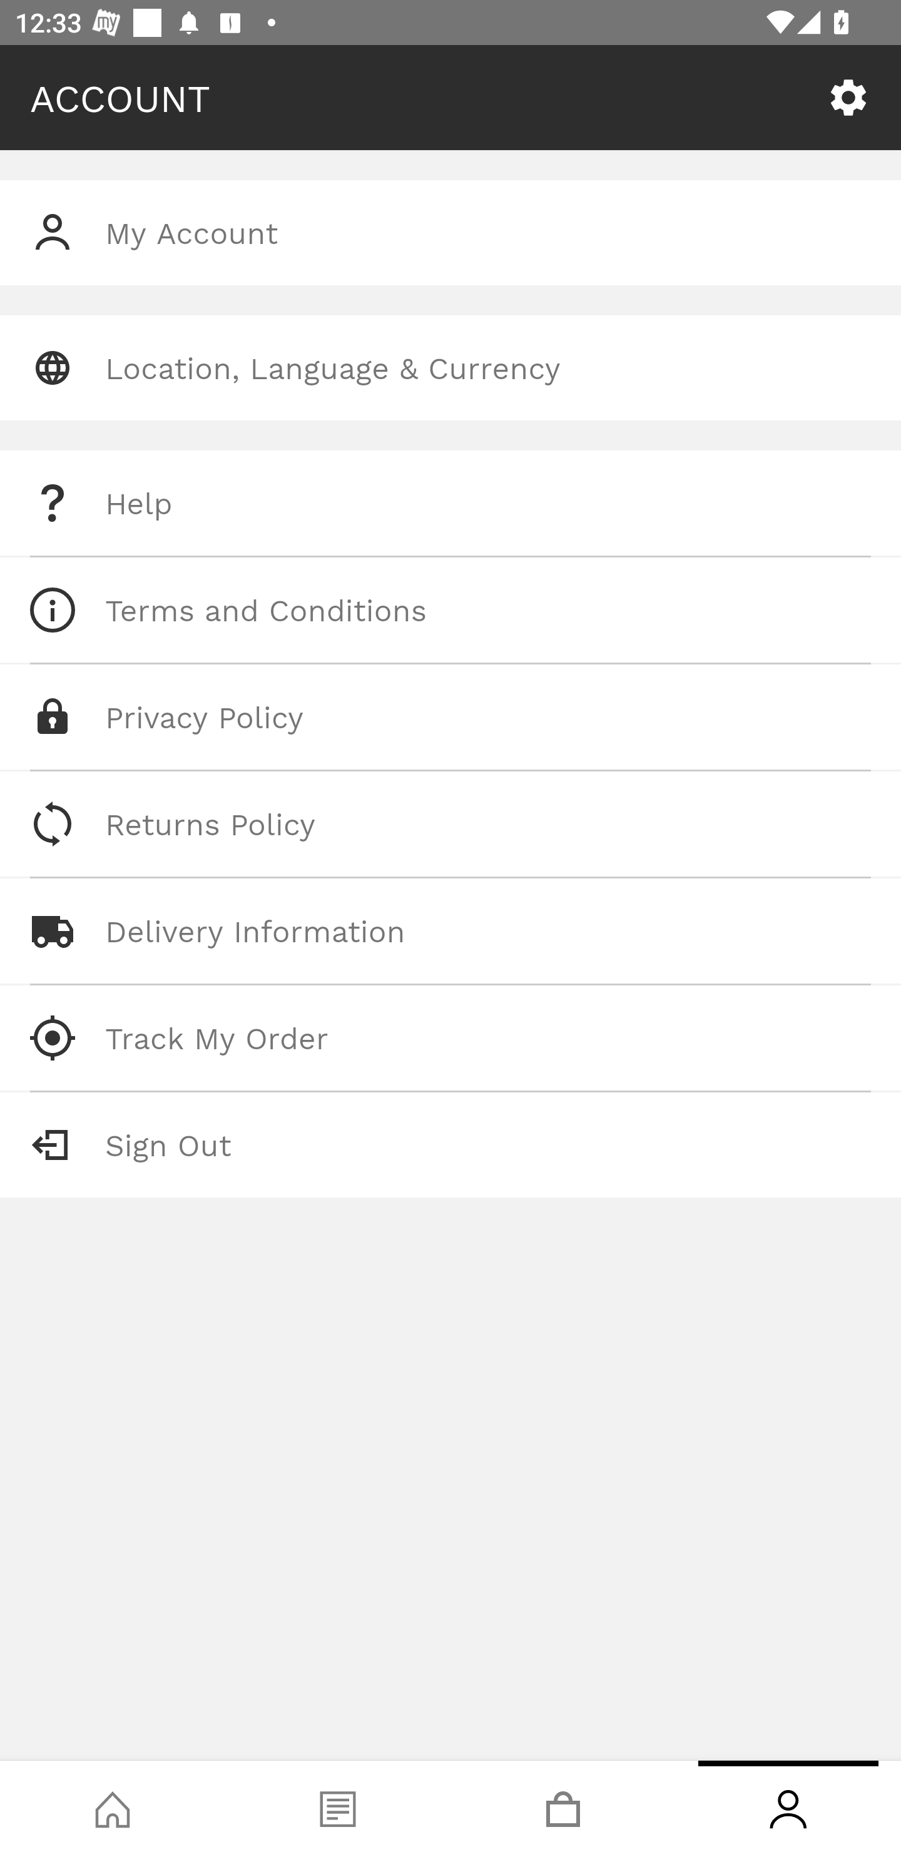 The image size is (901, 1852). I want to click on Privacy Policy, so click(450, 717).